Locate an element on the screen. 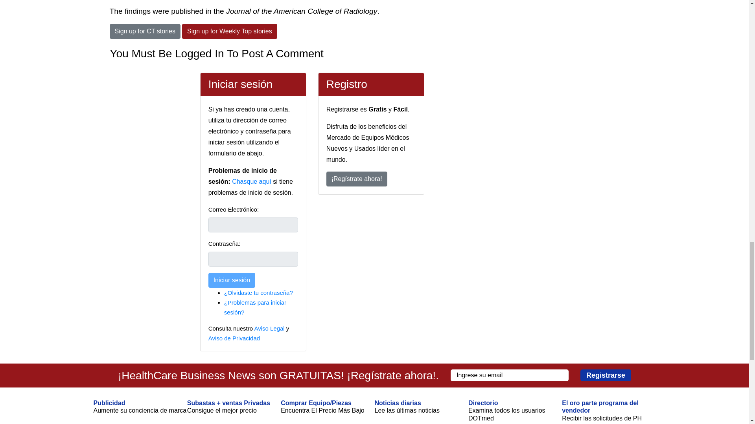  Register Now! is located at coordinates (356, 179).